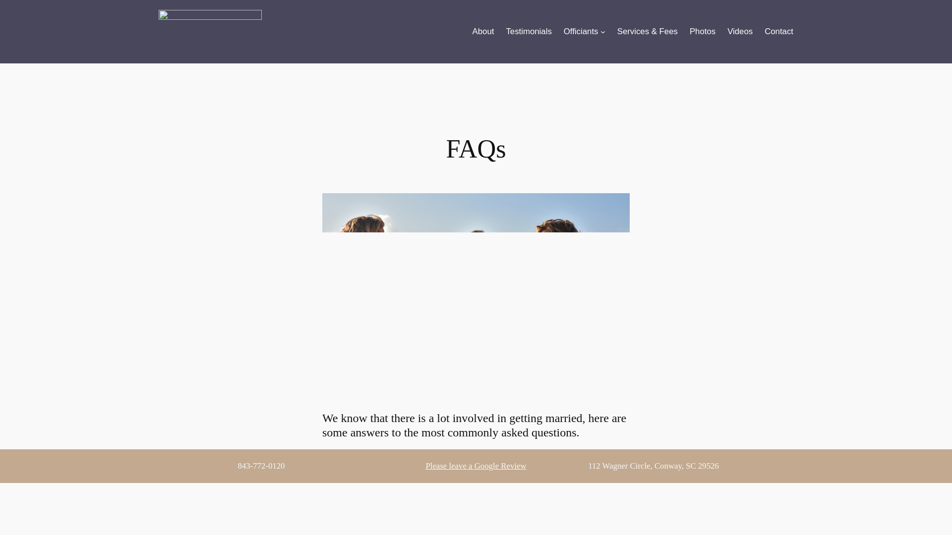 This screenshot has width=952, height=535. Describe the element at coordinates (528, 31) in the screenshot. I see `Testimonials` at that location.